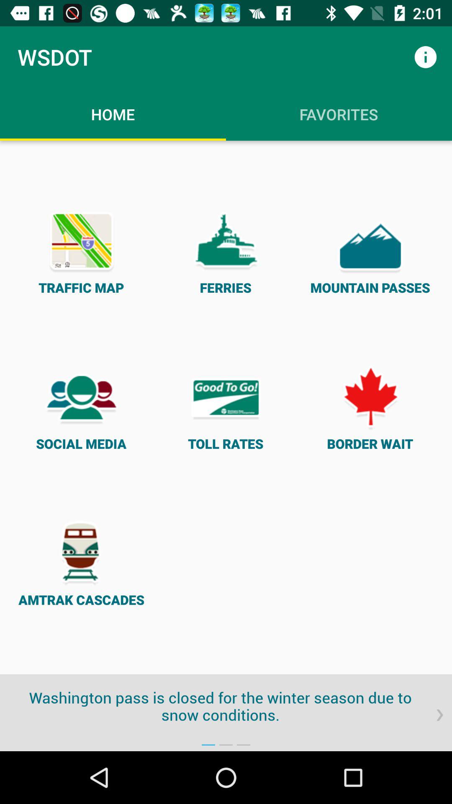  What do you see at coordinates (370, 251) in the screenshot?
I see `press the item next to ferries item` at bounding box center [370, 251].